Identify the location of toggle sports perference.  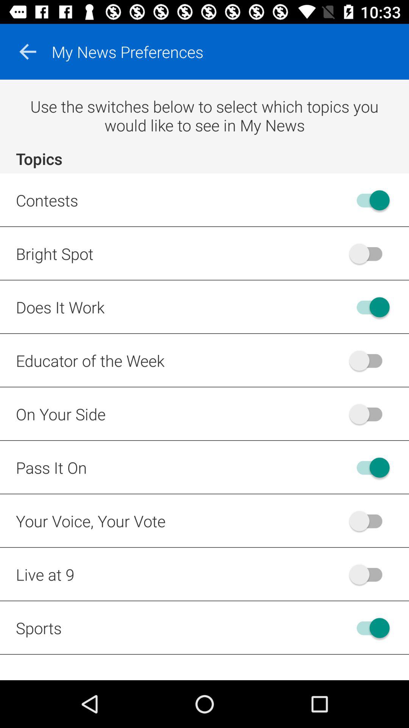
(370, 628).